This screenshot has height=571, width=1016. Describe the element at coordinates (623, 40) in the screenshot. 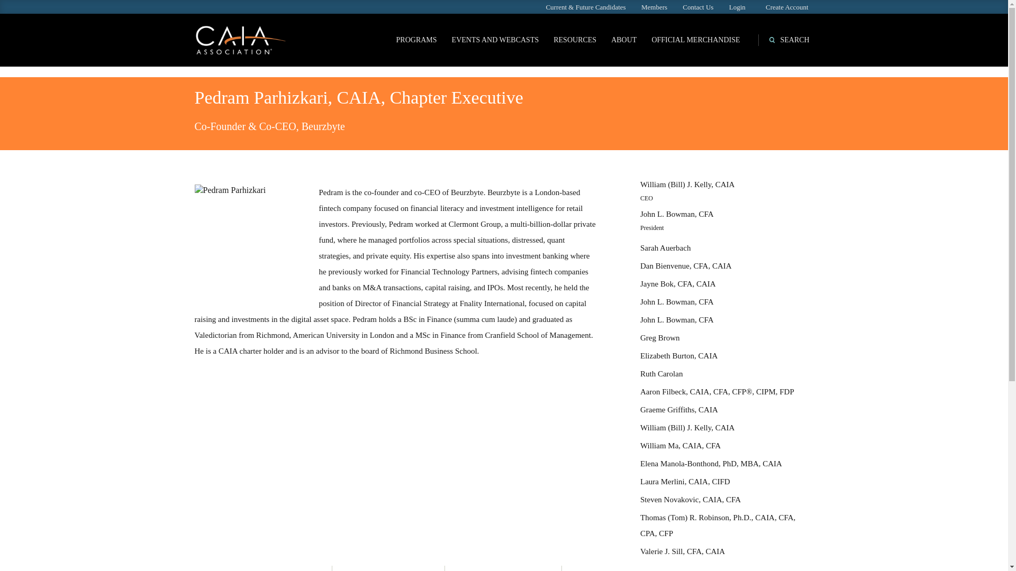

I see `About CAIA` at that location.